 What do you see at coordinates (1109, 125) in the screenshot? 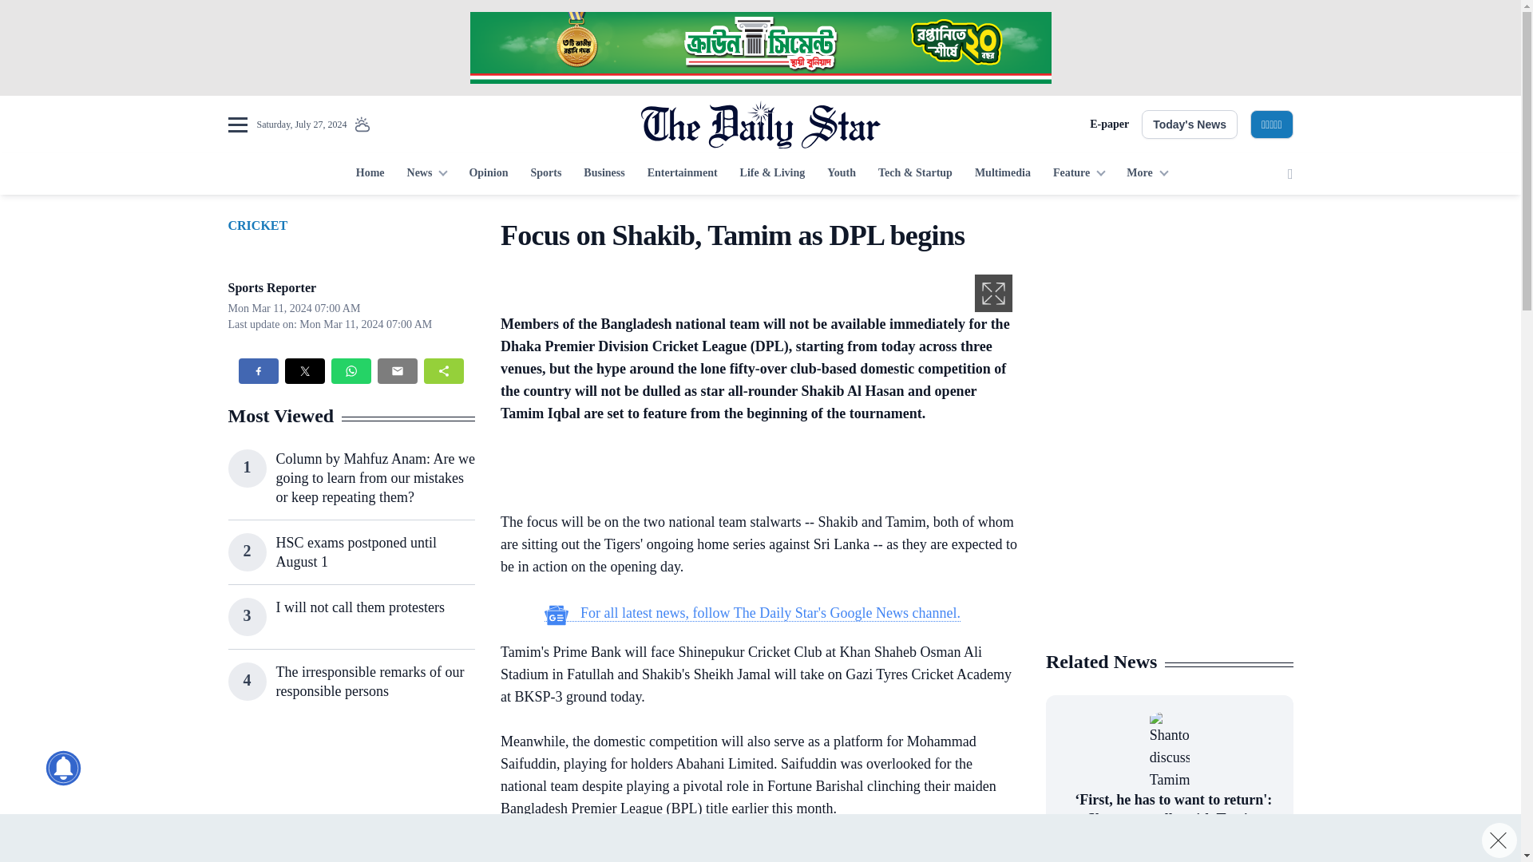
I see `E-paper` at bounding box center [1109, 125].